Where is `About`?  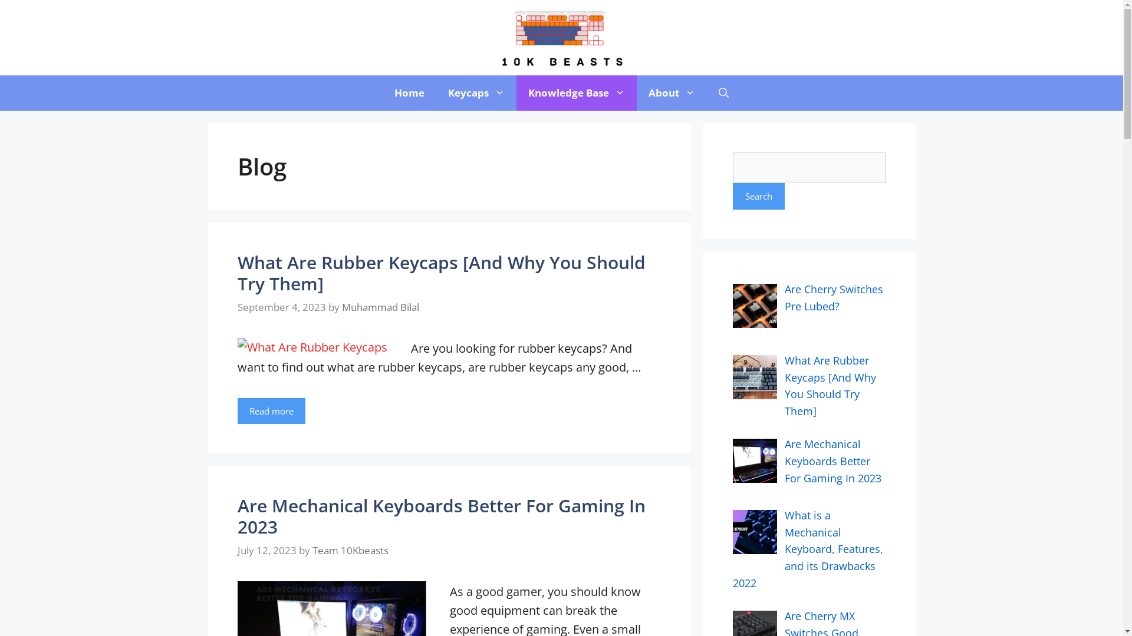 About is located at coordinates (672, 93).